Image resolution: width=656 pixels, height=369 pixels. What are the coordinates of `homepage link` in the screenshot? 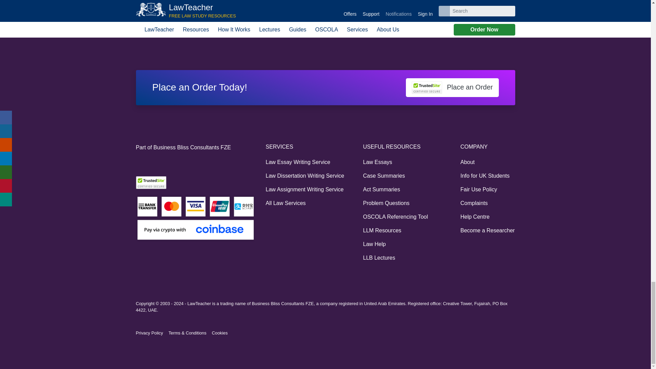 It's located at (139, 30).